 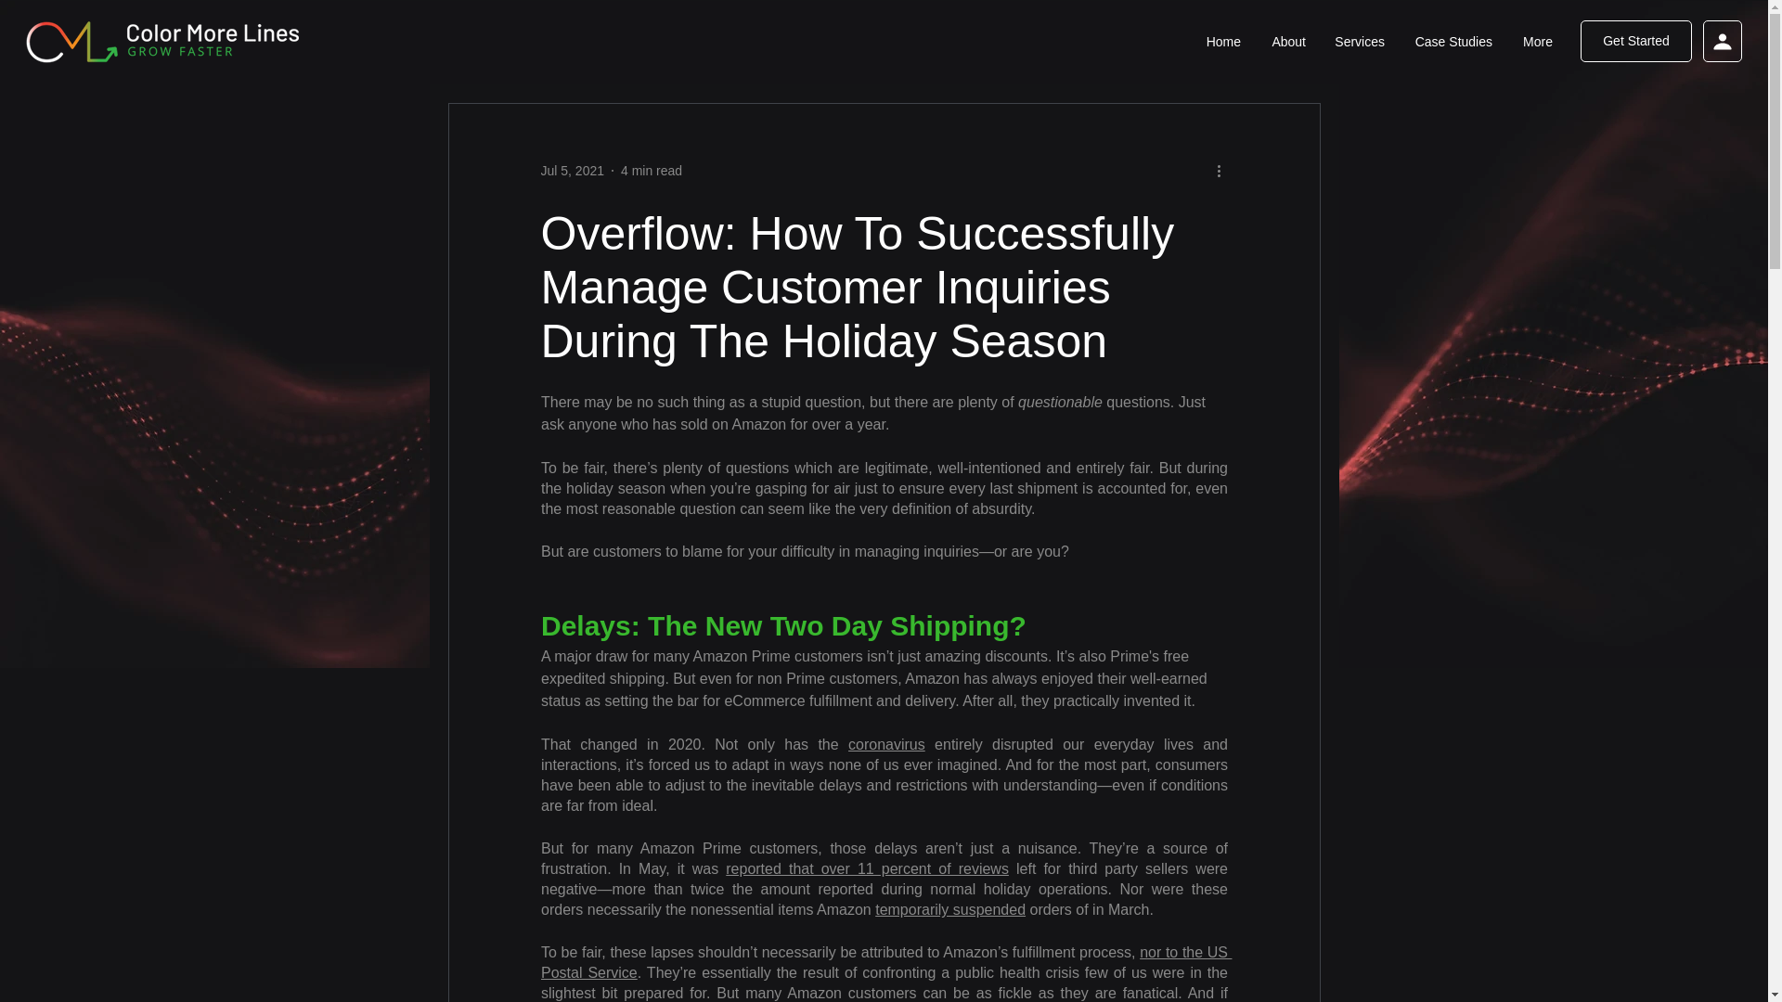 I want to click on Jul 5, 2021, so click(x=572, y=171).